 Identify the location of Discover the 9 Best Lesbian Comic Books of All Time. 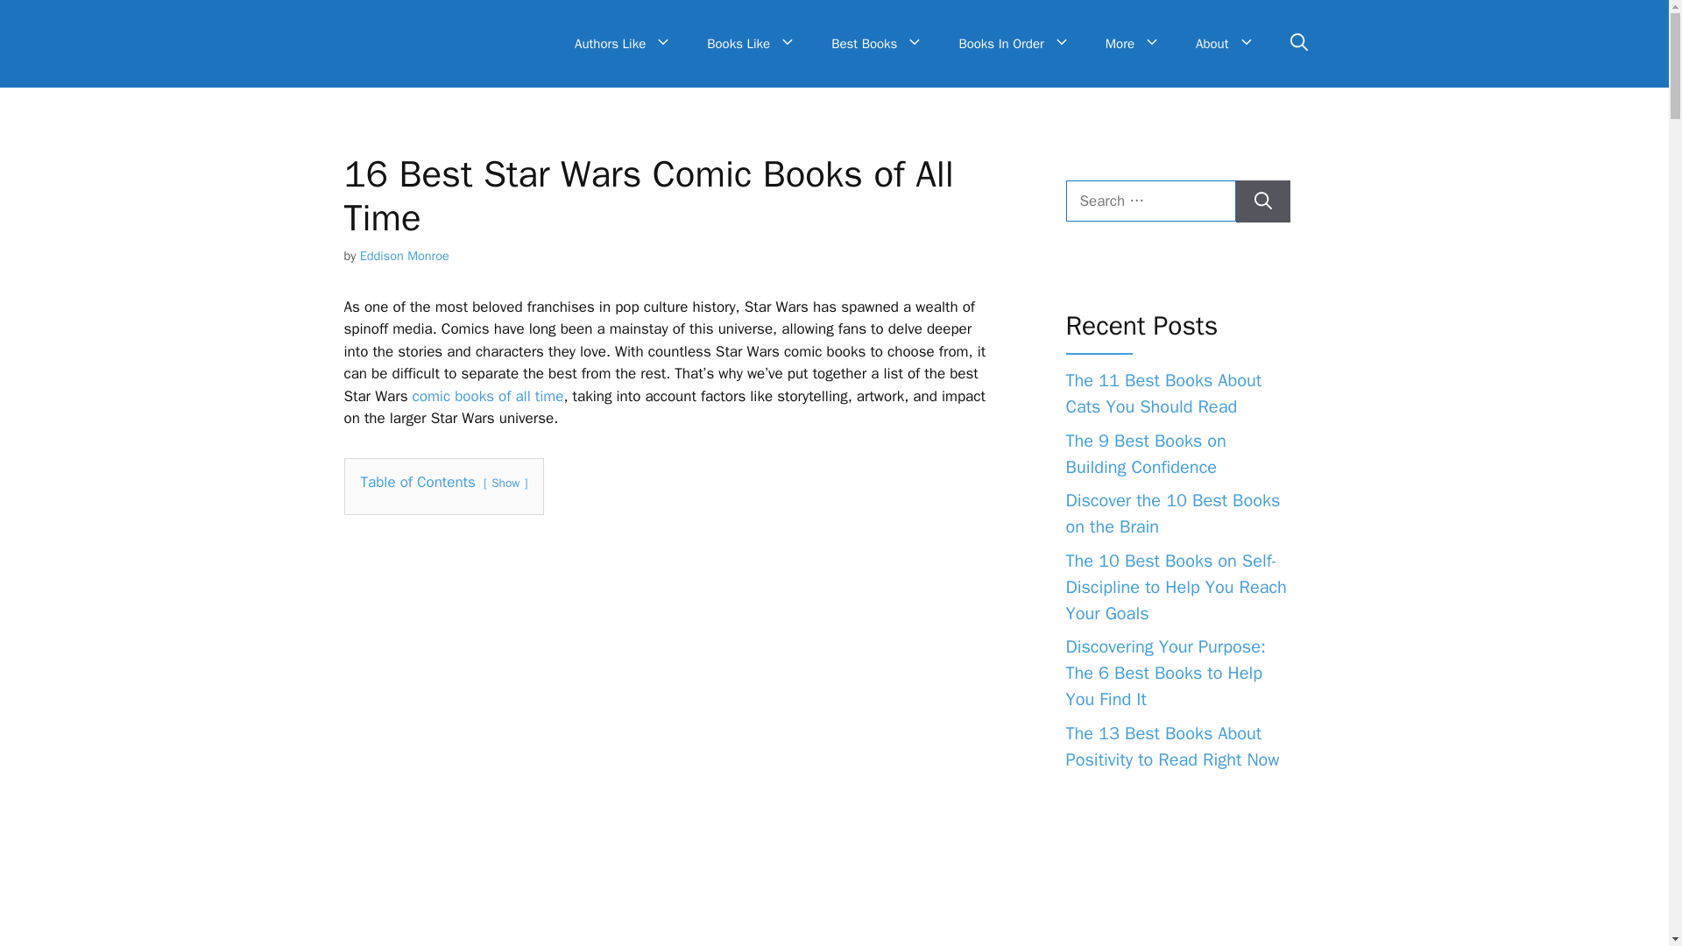
(487, 396).